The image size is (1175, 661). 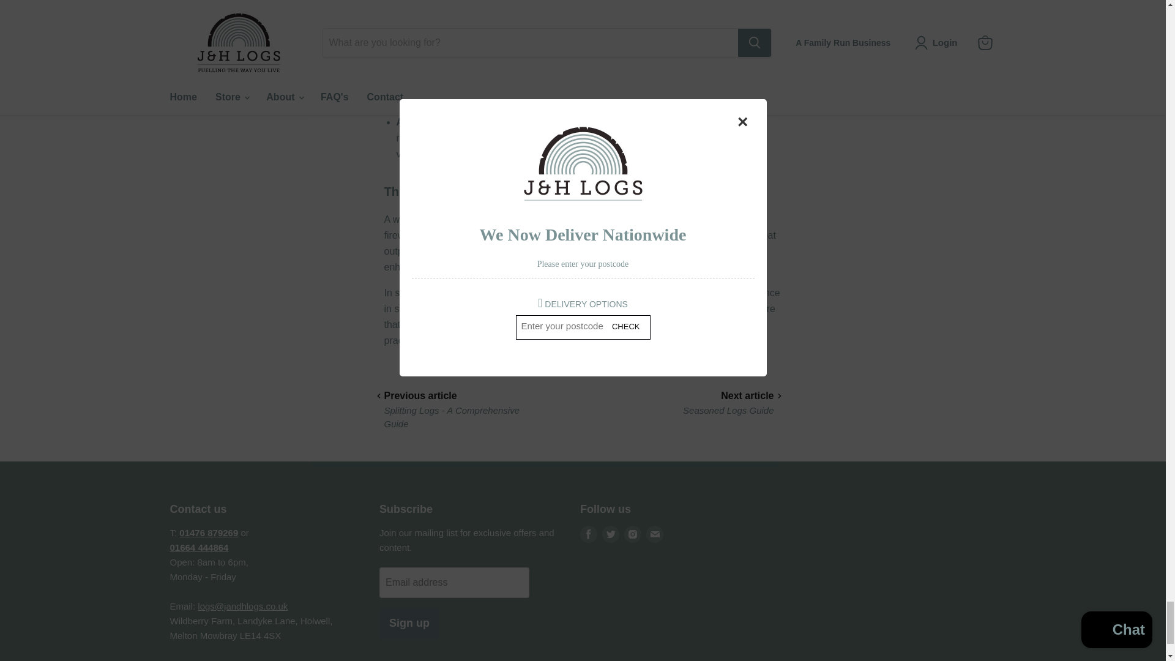 What do you see at coordinates (242, 606) in the screenshot?
I see `email J and H Logs` at bounding box center [242, 606].